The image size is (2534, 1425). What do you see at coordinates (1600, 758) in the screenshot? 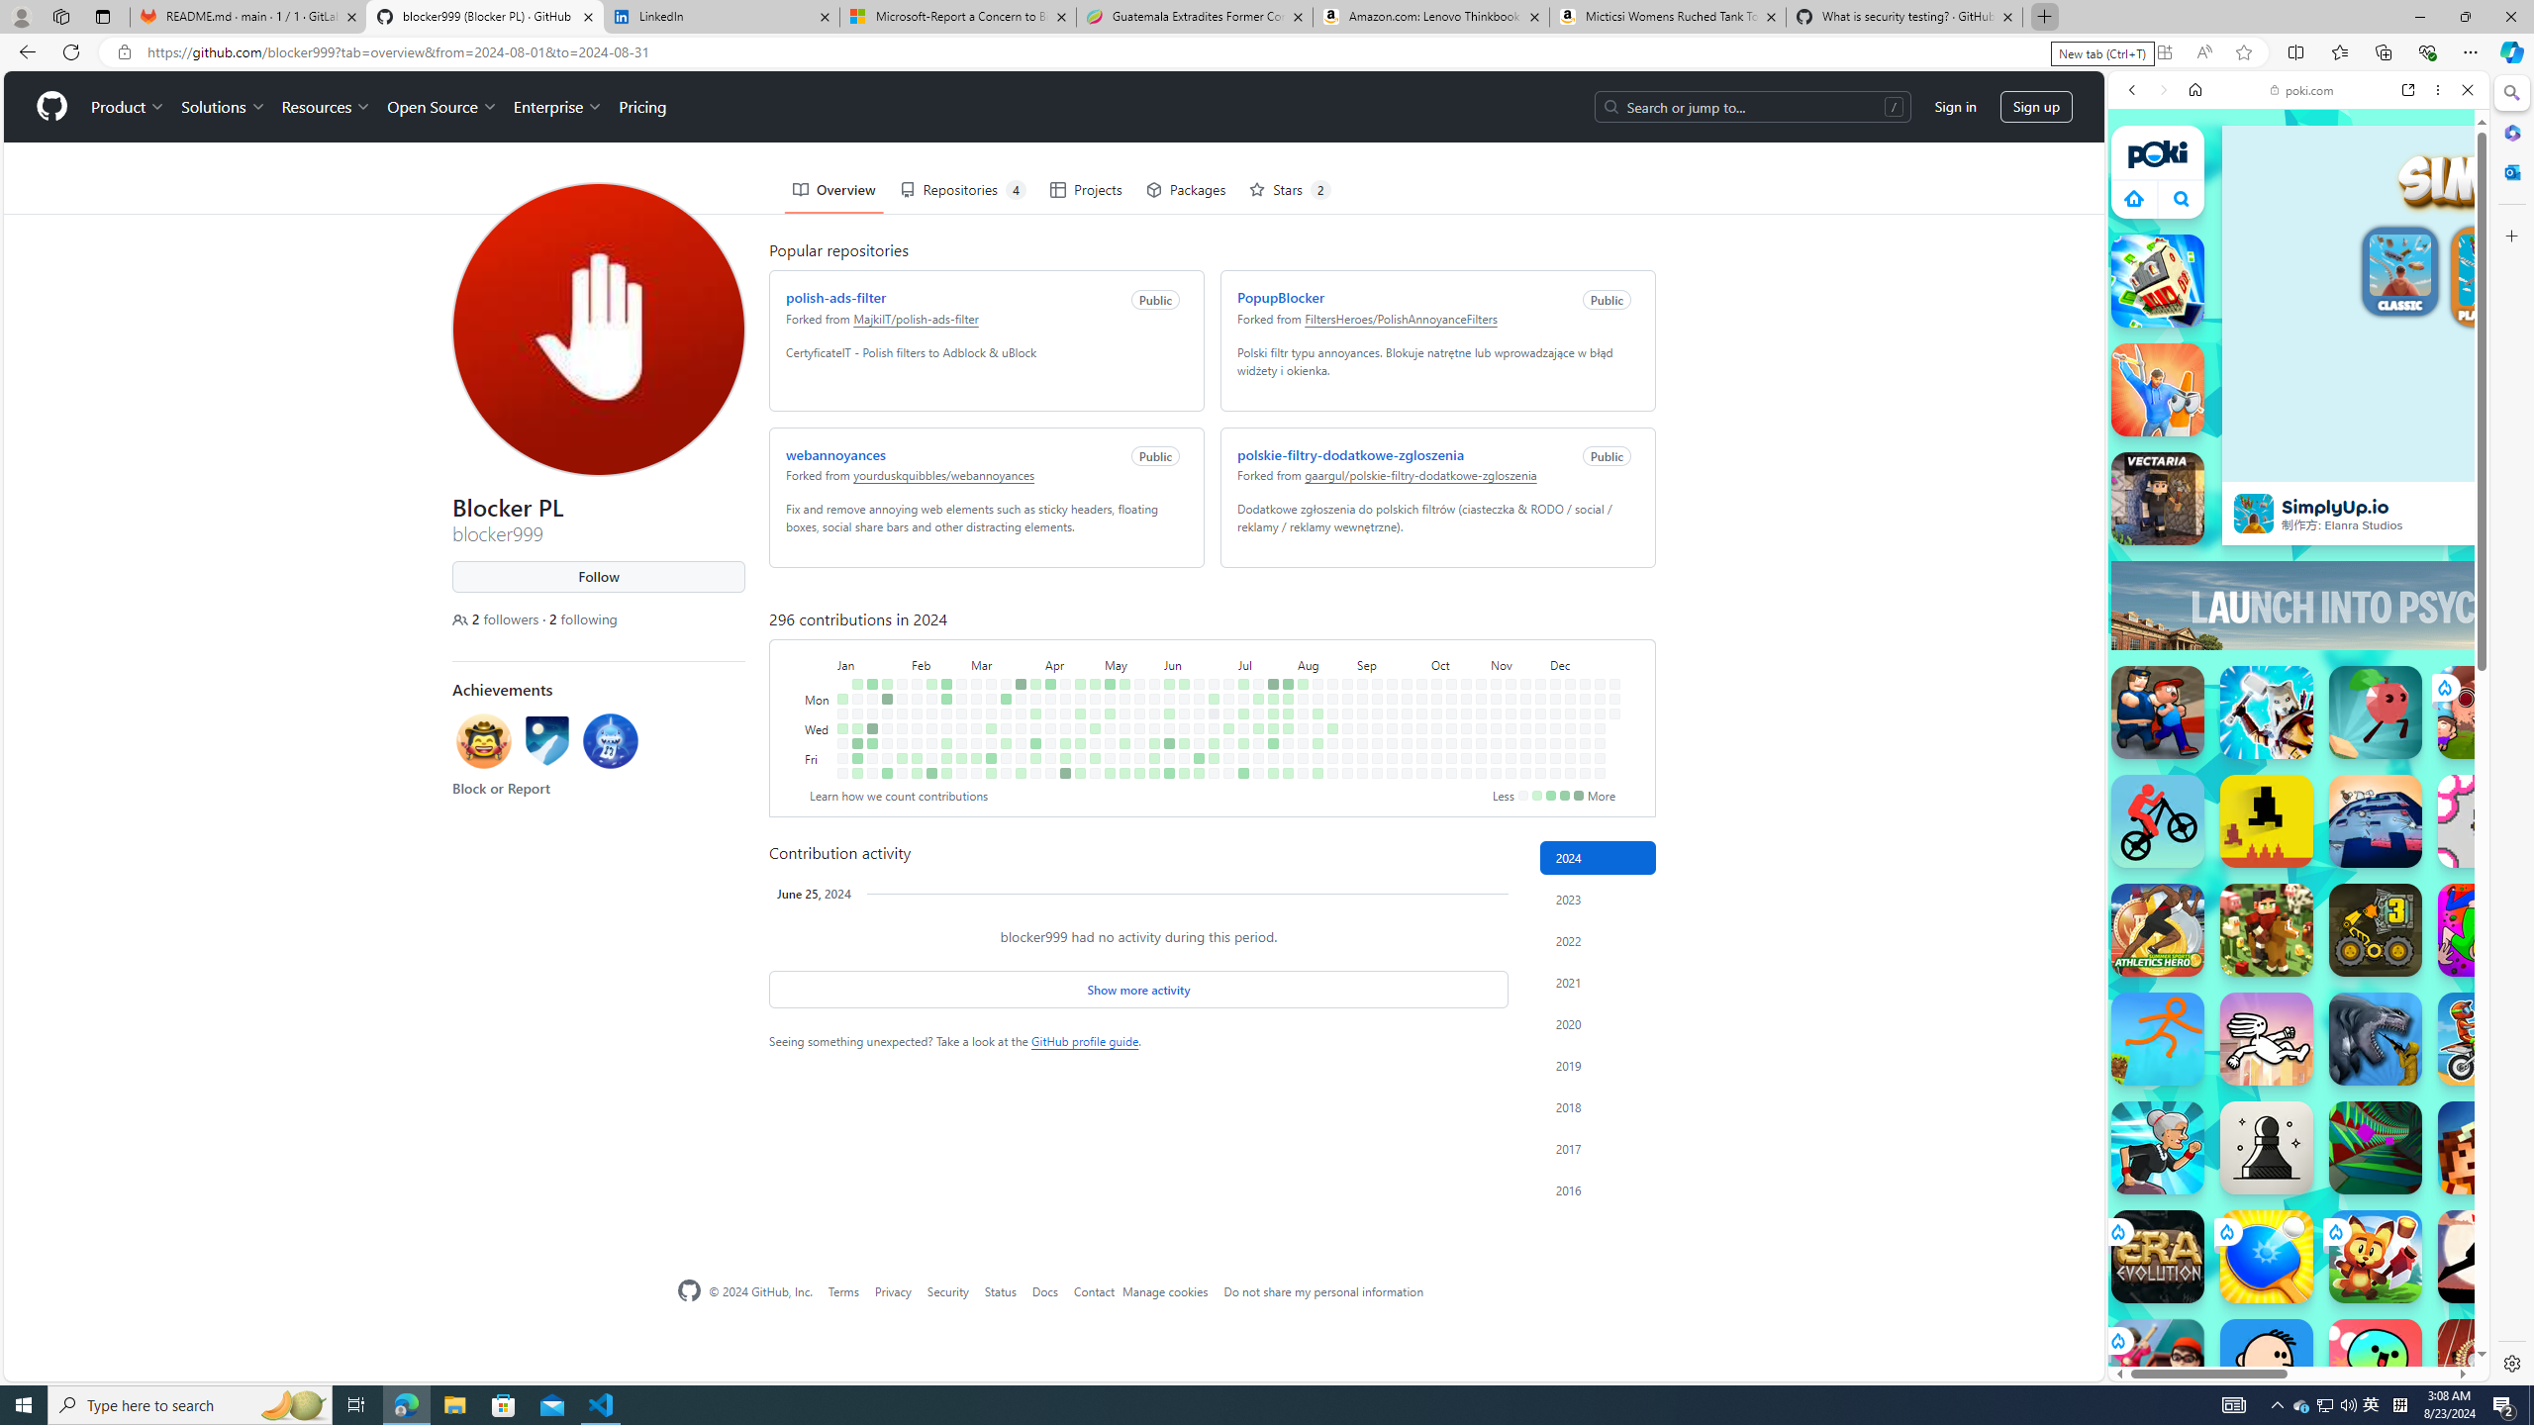
I see `No contributions on December 27th.` at bounding box center [1600, 758].